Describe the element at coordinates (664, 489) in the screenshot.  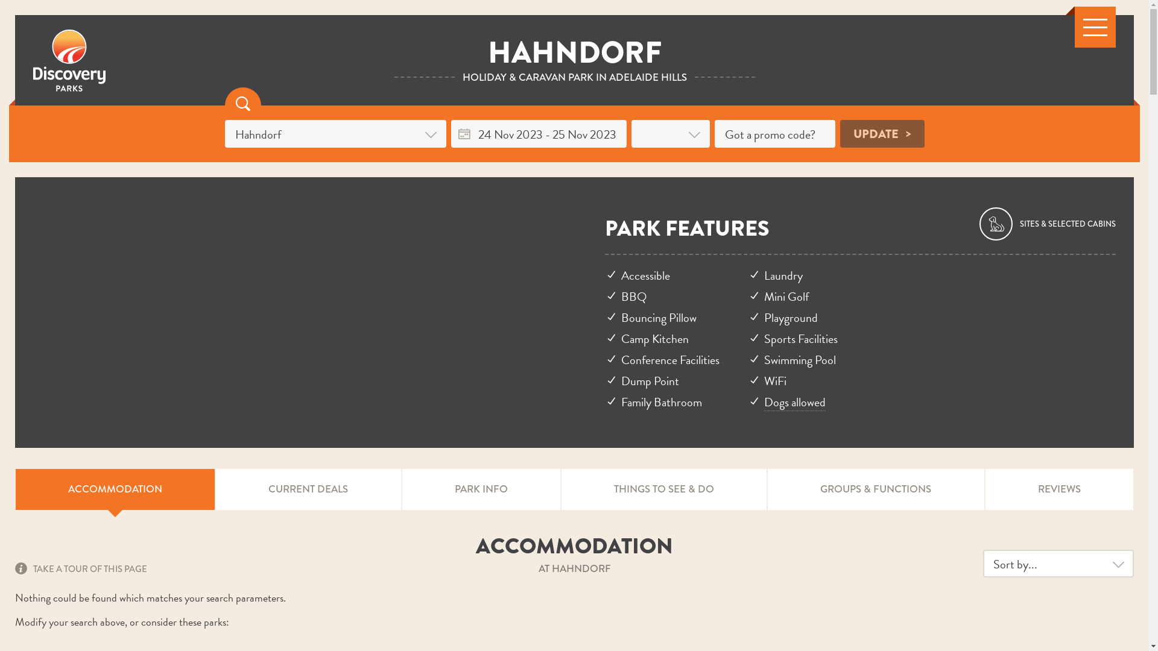
I see `THINGS TO SEE & DO` at that location.